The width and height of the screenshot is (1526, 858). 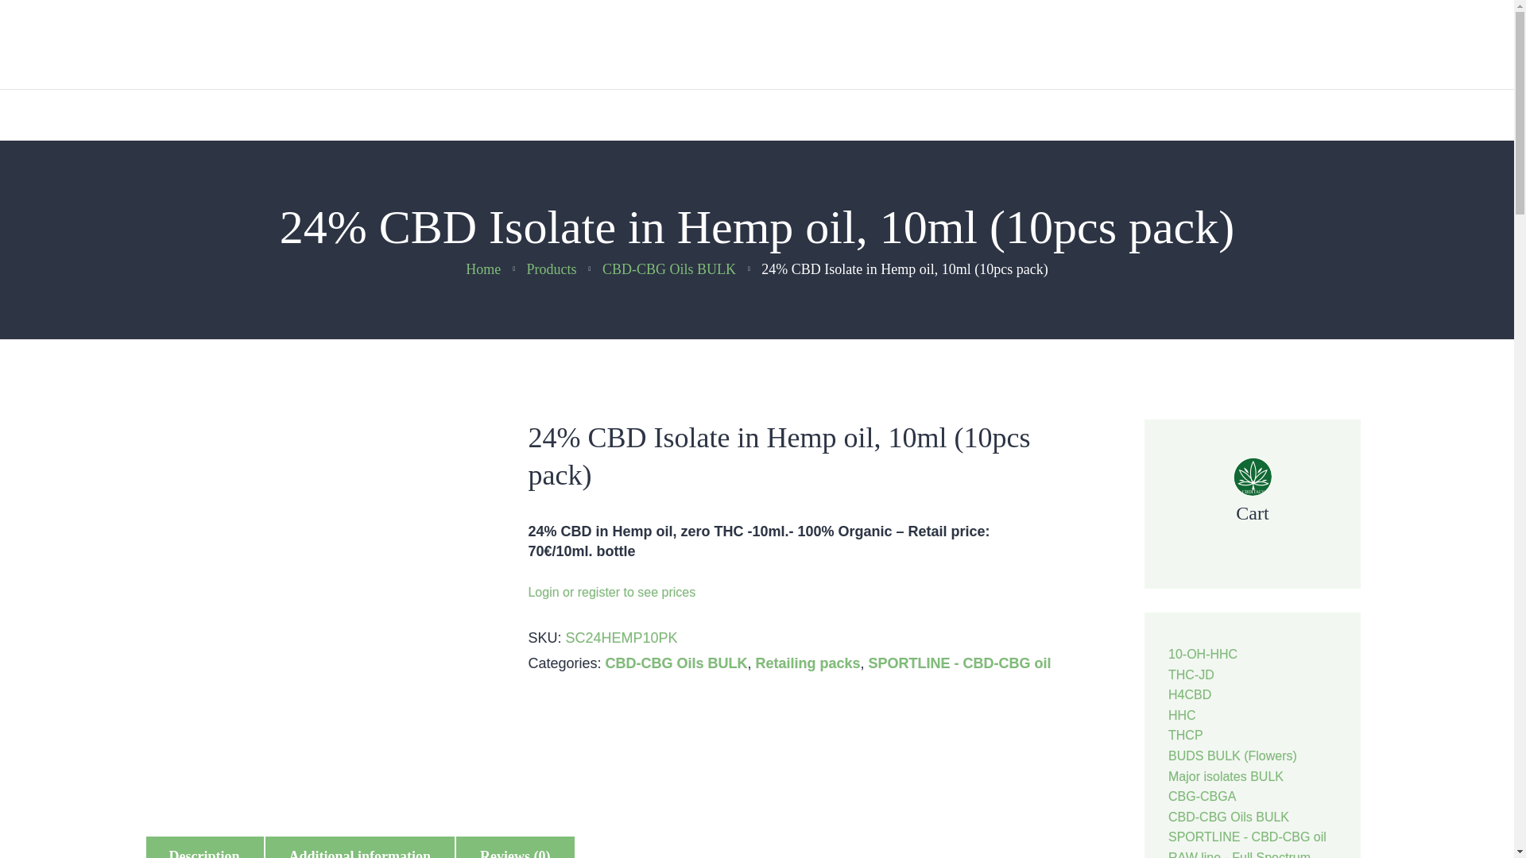 I want to click on CBD-CBG Oils BULK, so click(x=676, y=663).